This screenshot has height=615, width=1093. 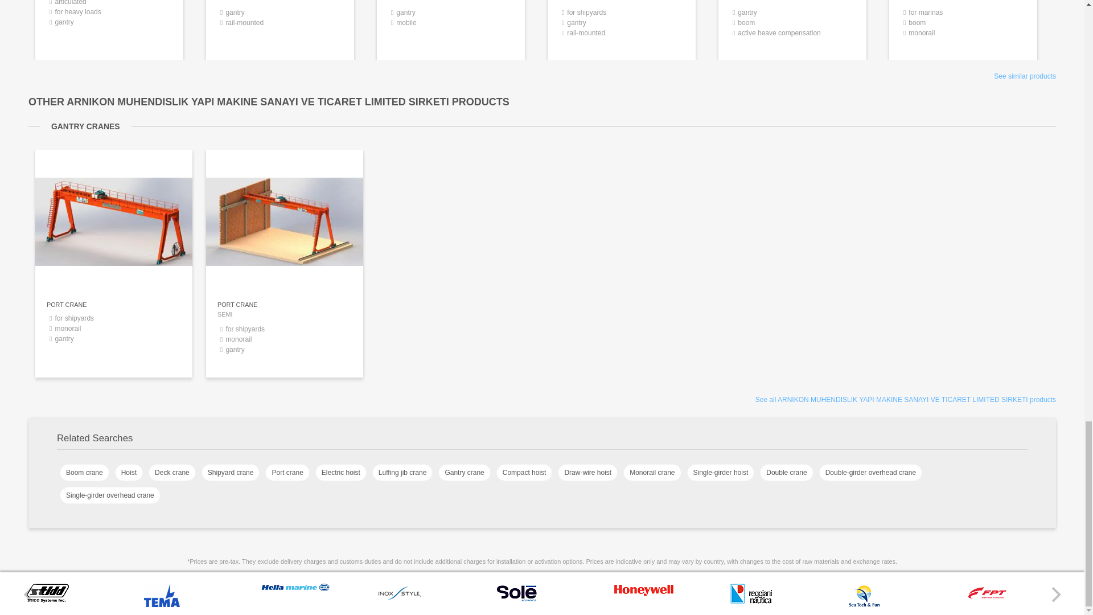 What do you see at coordinates (792, 27) in the screenshot?
I see `Sea Tech and Fun - Spade` at bounding box center [792, 27].